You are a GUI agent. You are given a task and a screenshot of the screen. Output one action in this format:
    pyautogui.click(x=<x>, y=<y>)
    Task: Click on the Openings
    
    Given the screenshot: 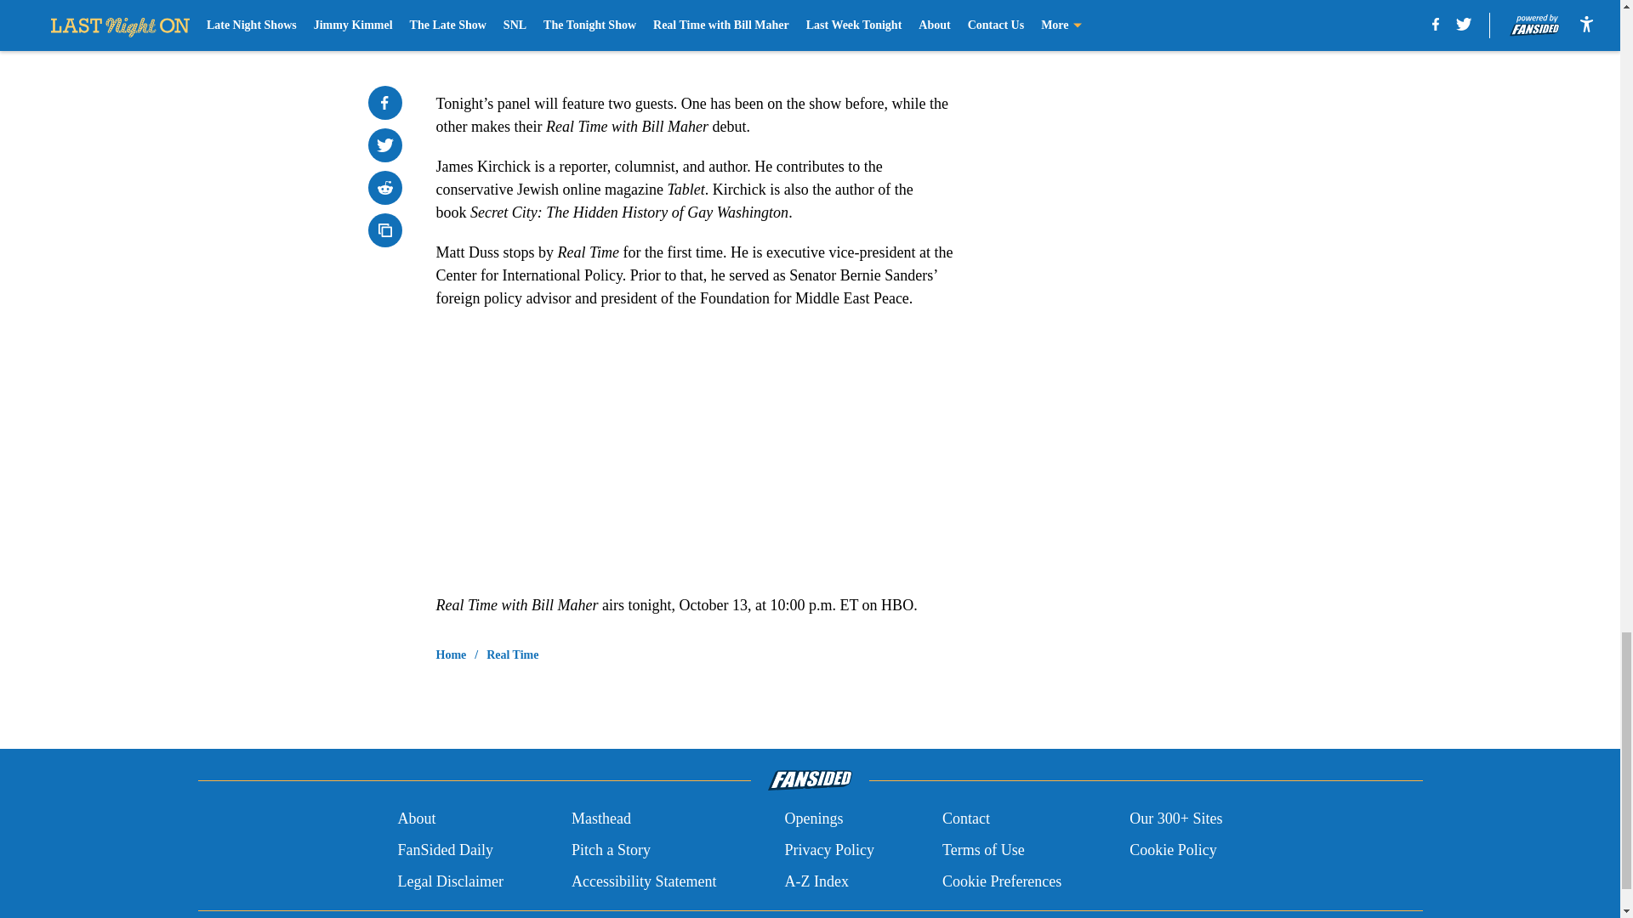 What is the action you would take?
    pyautogui.click(x=813, y=819)
    